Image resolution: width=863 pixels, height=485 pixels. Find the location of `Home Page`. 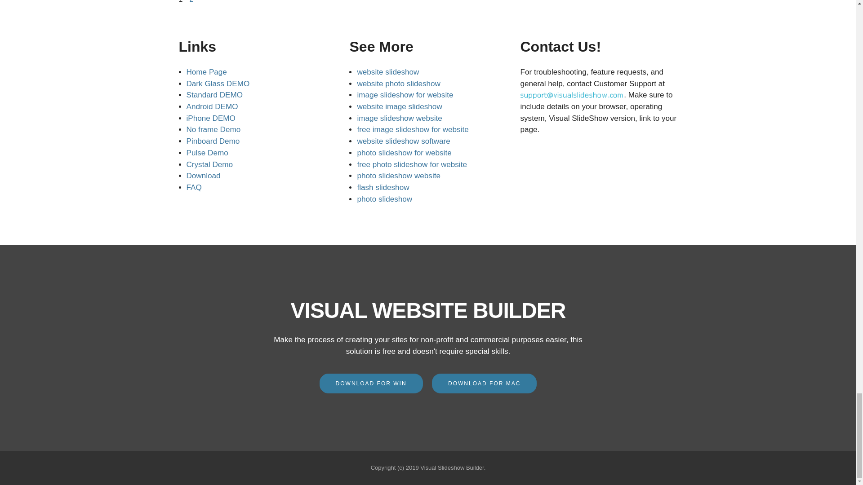

Home Page is located at coordinates (206, 72).